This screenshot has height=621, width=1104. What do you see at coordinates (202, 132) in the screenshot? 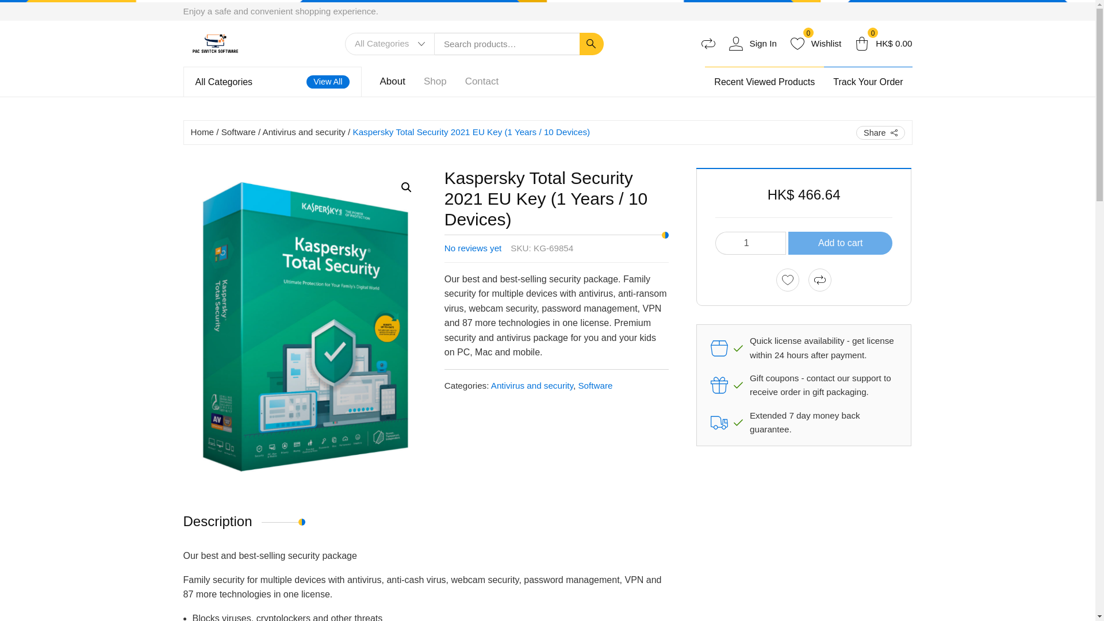
I see `Home` at bounding box center [202, 132].